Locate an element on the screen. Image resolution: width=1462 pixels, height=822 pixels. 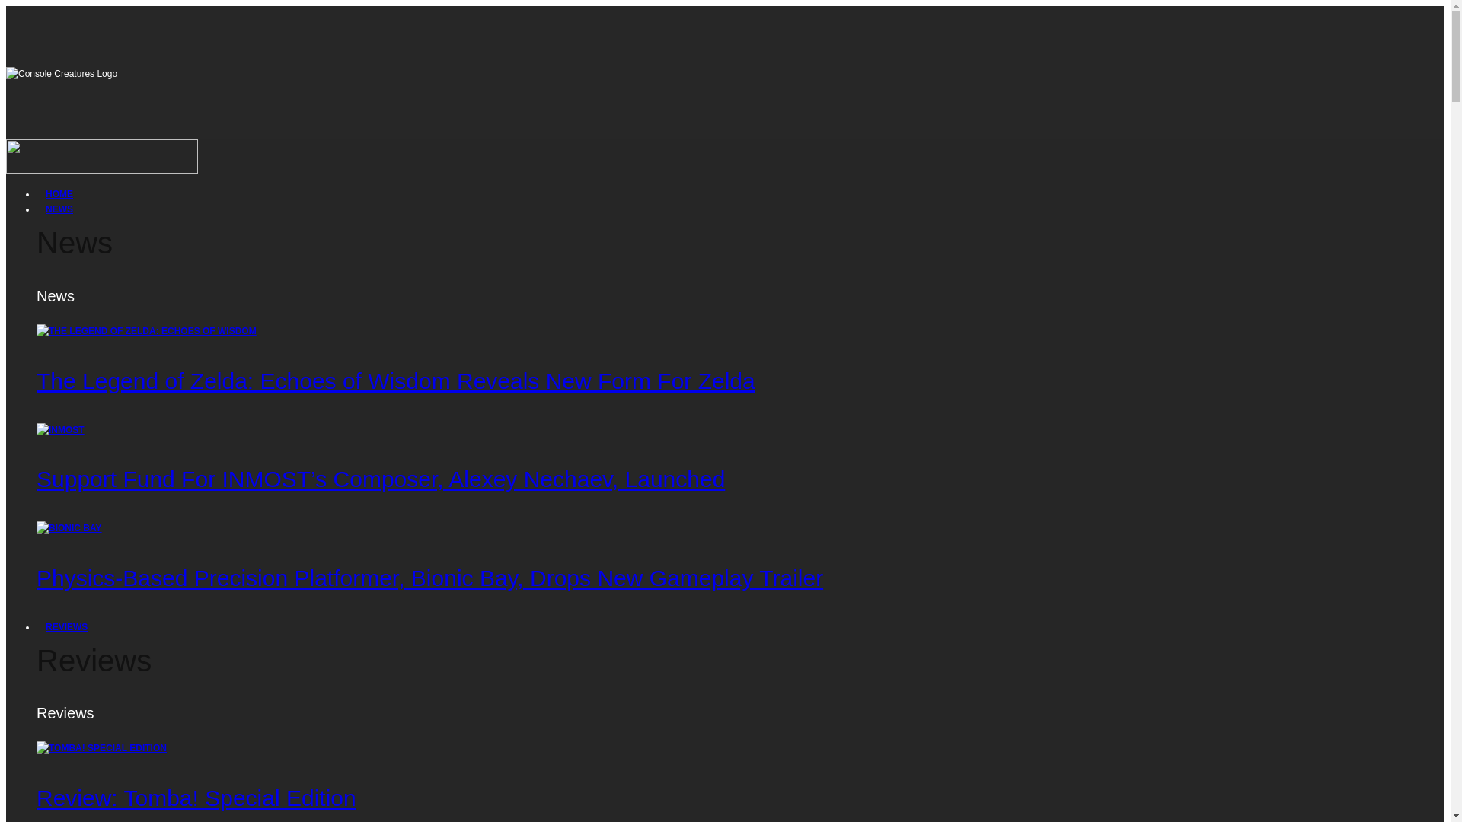
HOME is located at coordinates (59, 193).